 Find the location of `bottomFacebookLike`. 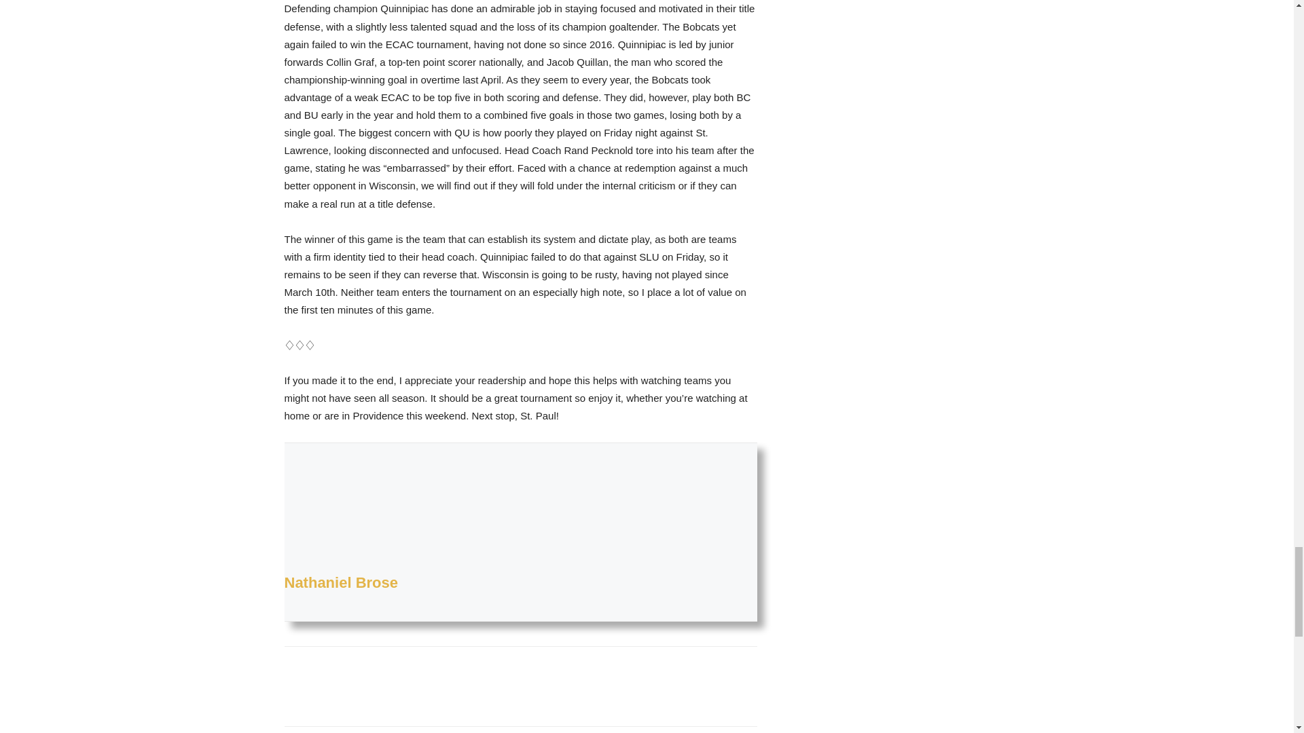

bottomFacebookLike is located at coordinates (386, 668).